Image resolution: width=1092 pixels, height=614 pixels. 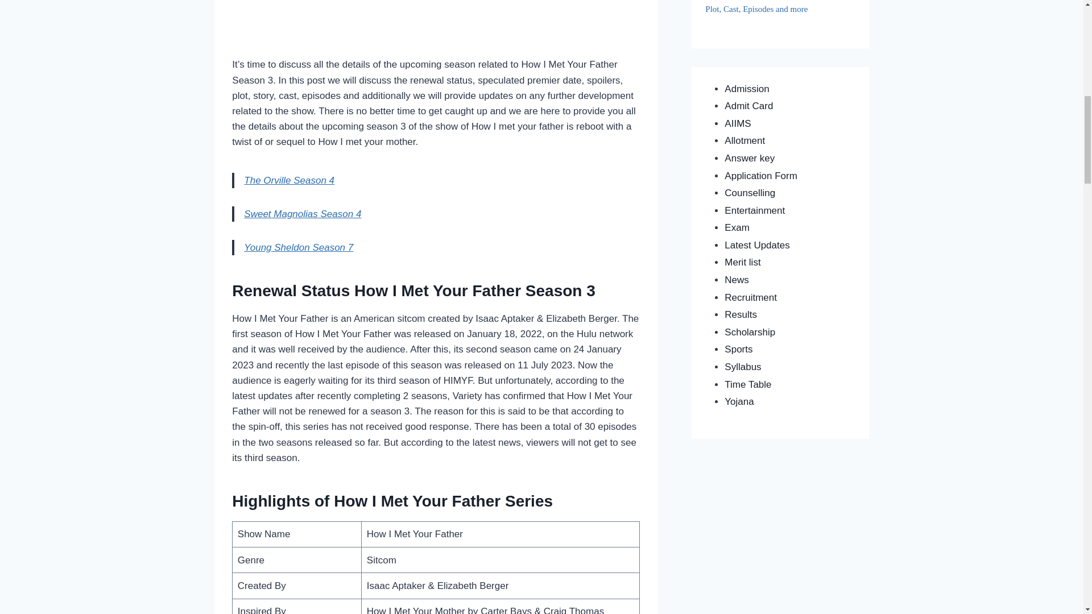 I want to click on Sweet Magnolias Season 4, so click(x=303, y=214).